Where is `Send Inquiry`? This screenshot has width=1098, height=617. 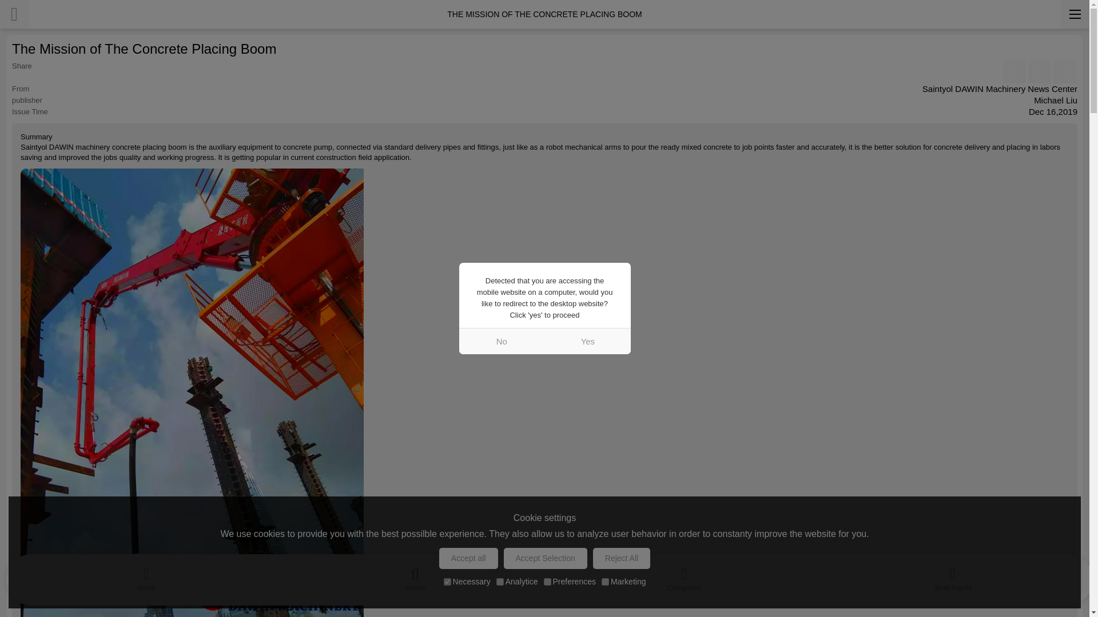 Send Inquiry is located at coordinates (952, 576).